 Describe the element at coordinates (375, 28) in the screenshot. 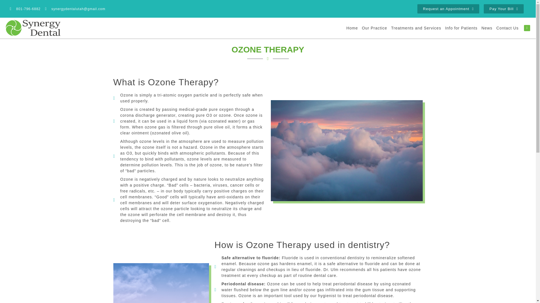

I see `Our Practice` at that location.